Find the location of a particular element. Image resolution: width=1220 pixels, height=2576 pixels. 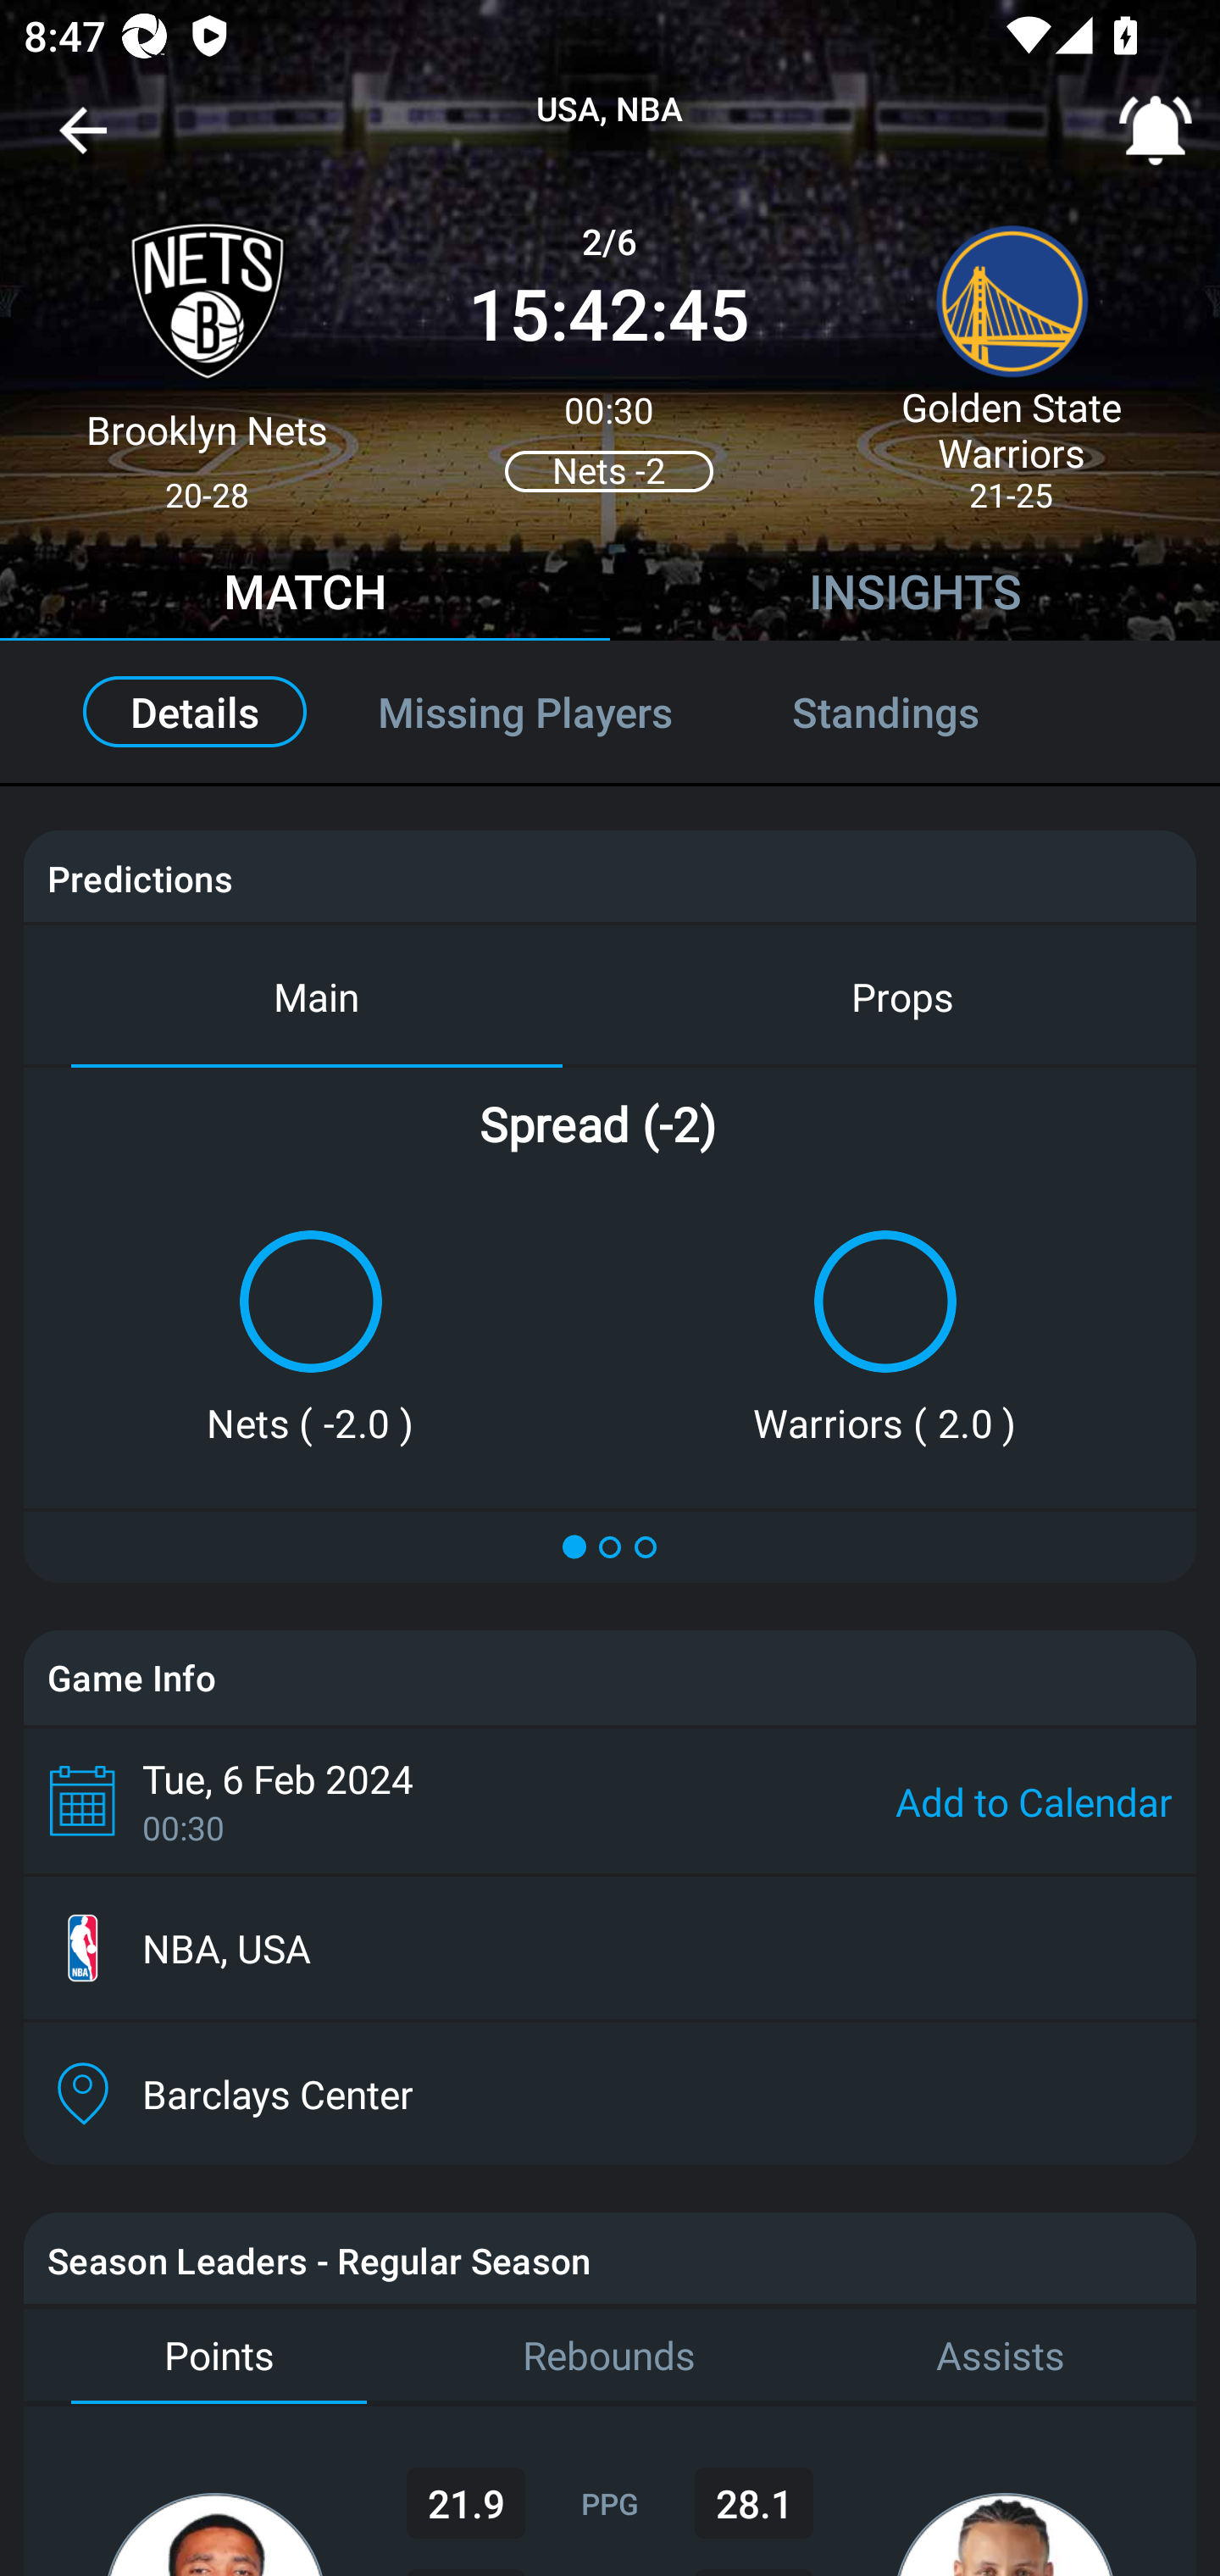

Brooklyn Nets 20-28 is located at coordinates (207, 353).